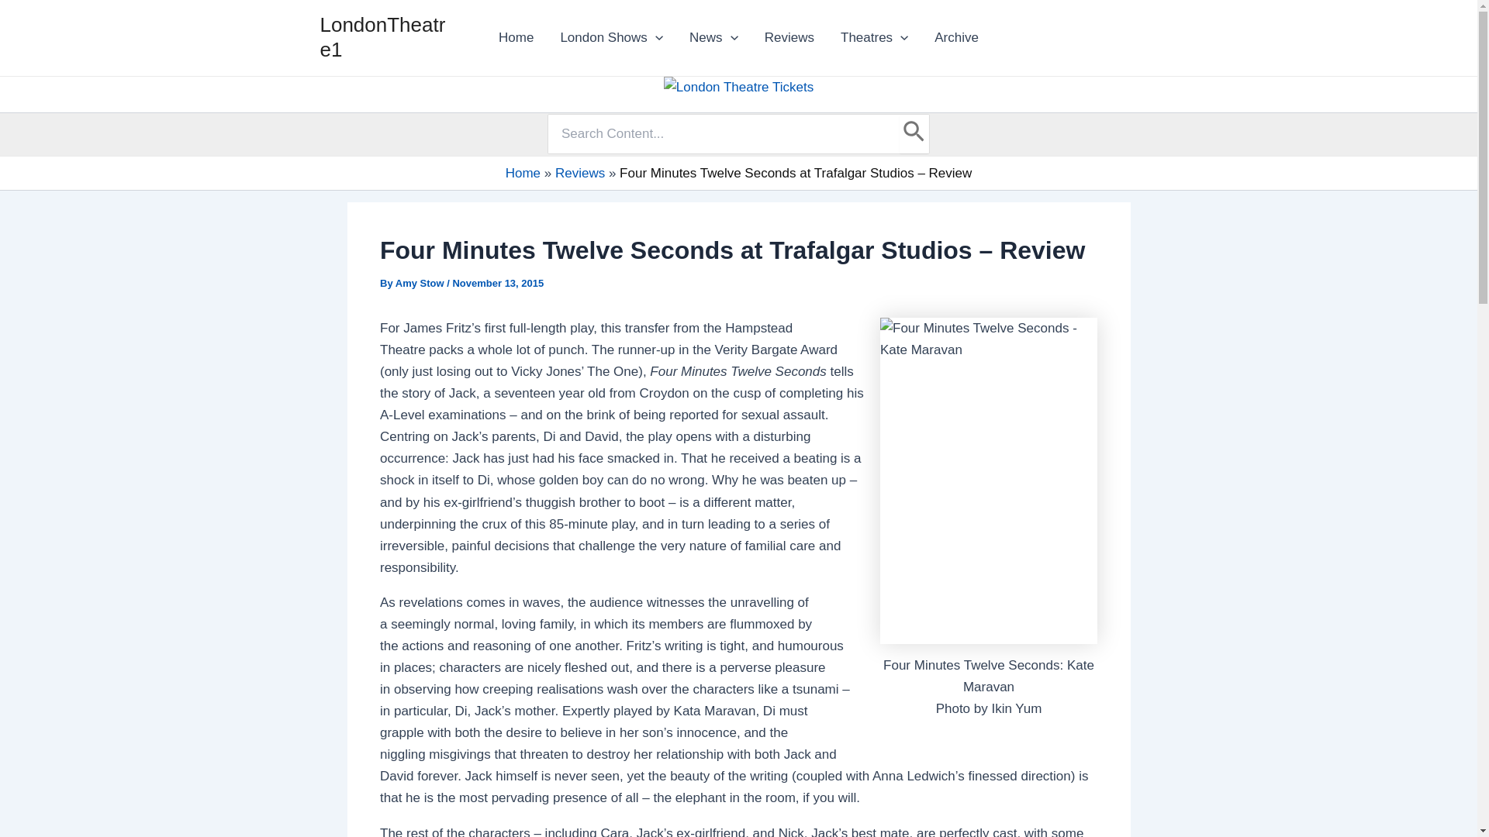 This screenshot has height=837, width=1489. Describe the element at coordinates (421, 282) in the screenshot. I see `View all posts by Amy Stow` at that location.